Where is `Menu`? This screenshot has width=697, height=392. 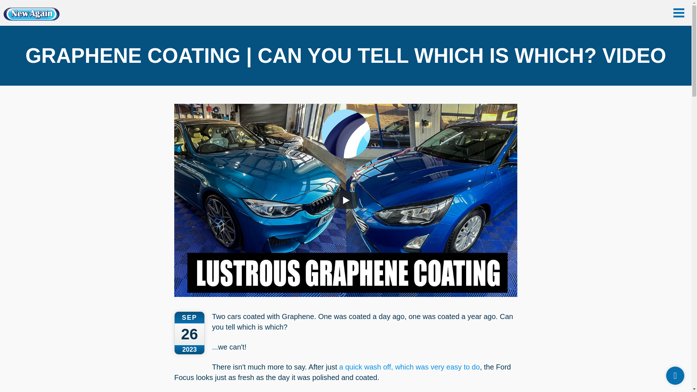 Menu is located at coordinates (679, 12).